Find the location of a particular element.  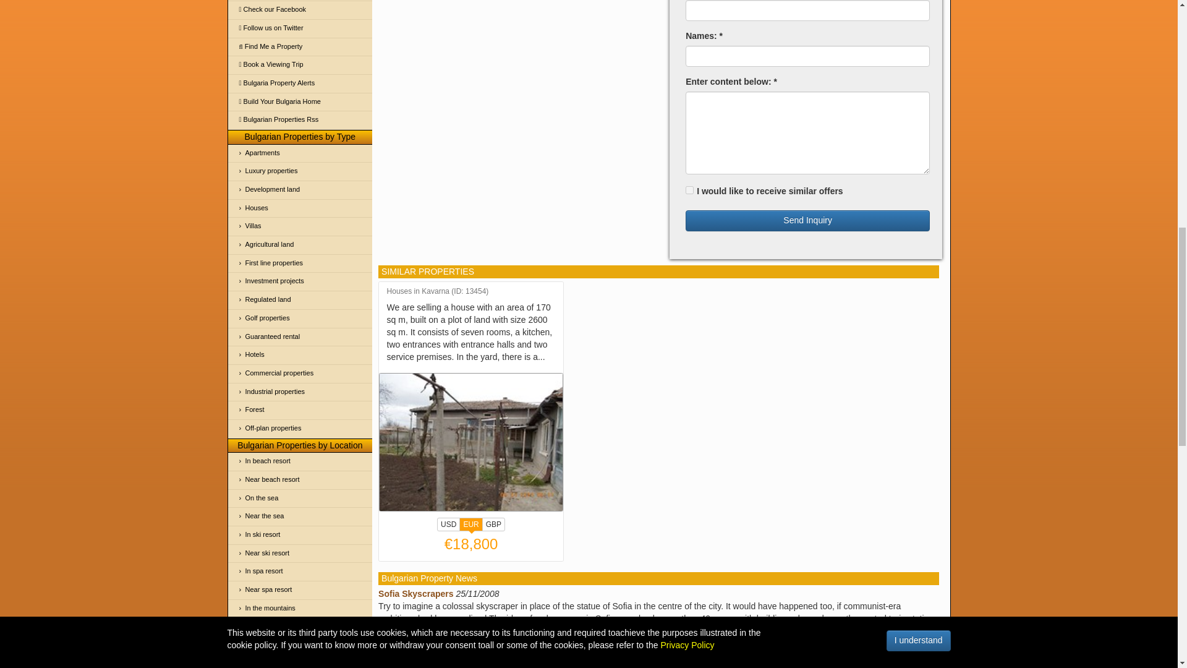

Build Your Bulgaria Home is located at coordinates (300, 103).